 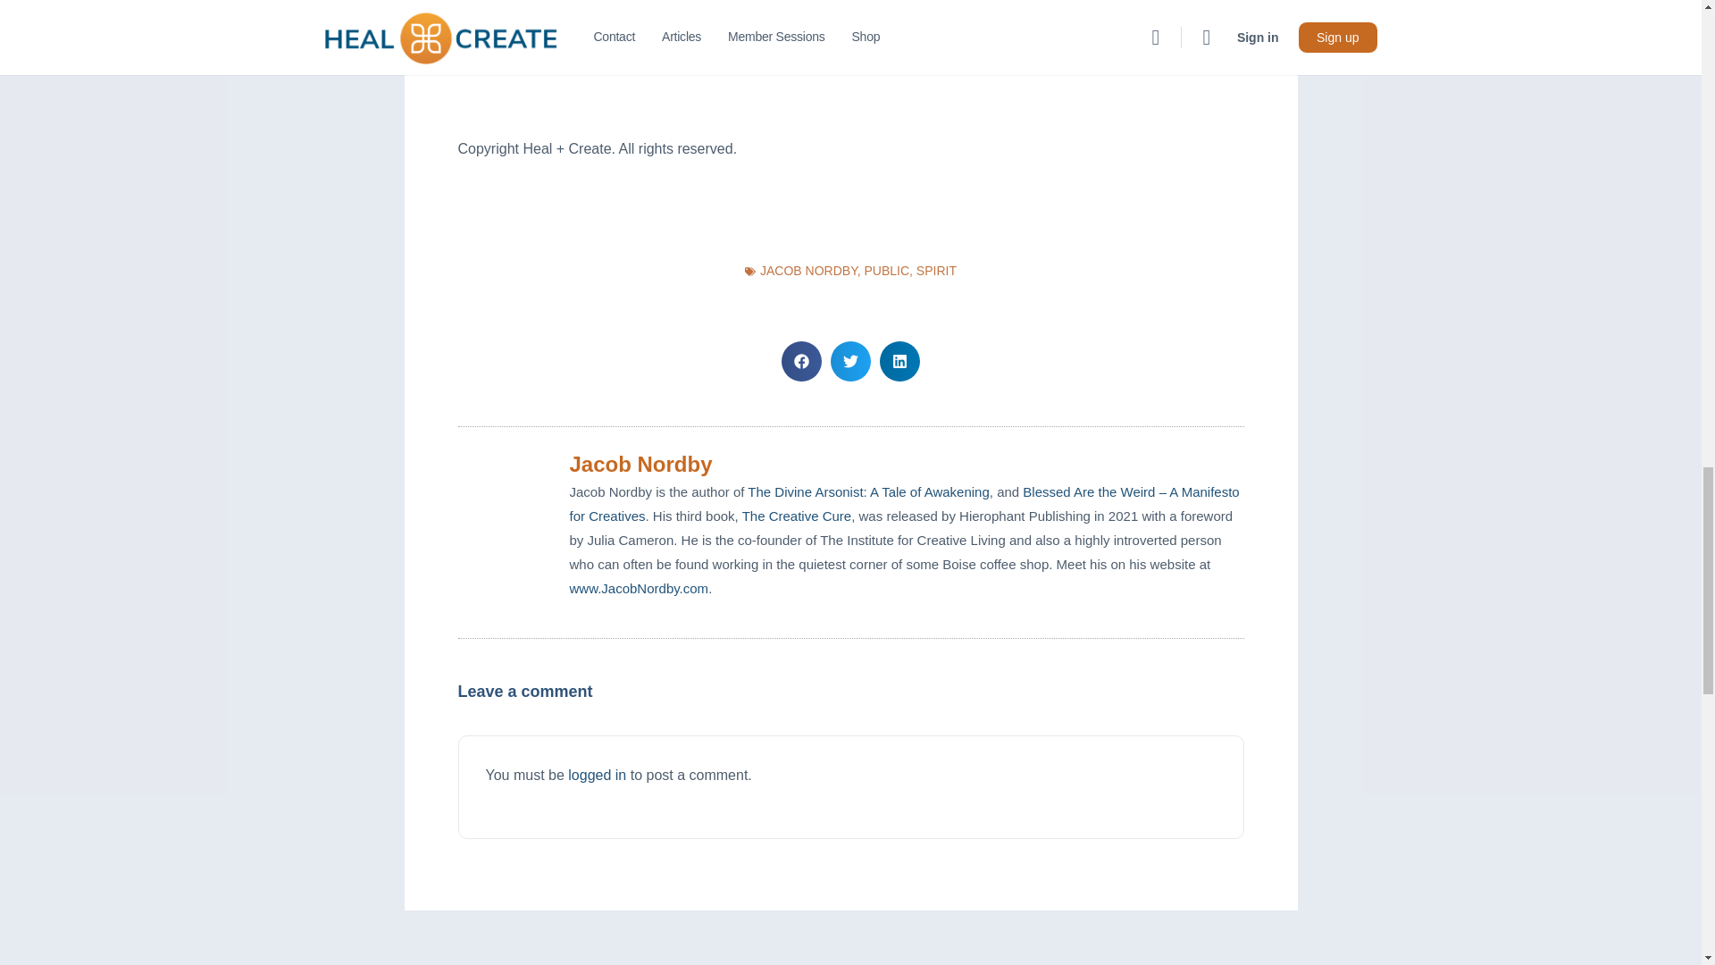 What do you see at coordinates (868, 491) in the screenshot?
I see `The Divine Arsonist: A Tale of Awakening` at bounding box center [868, 491].